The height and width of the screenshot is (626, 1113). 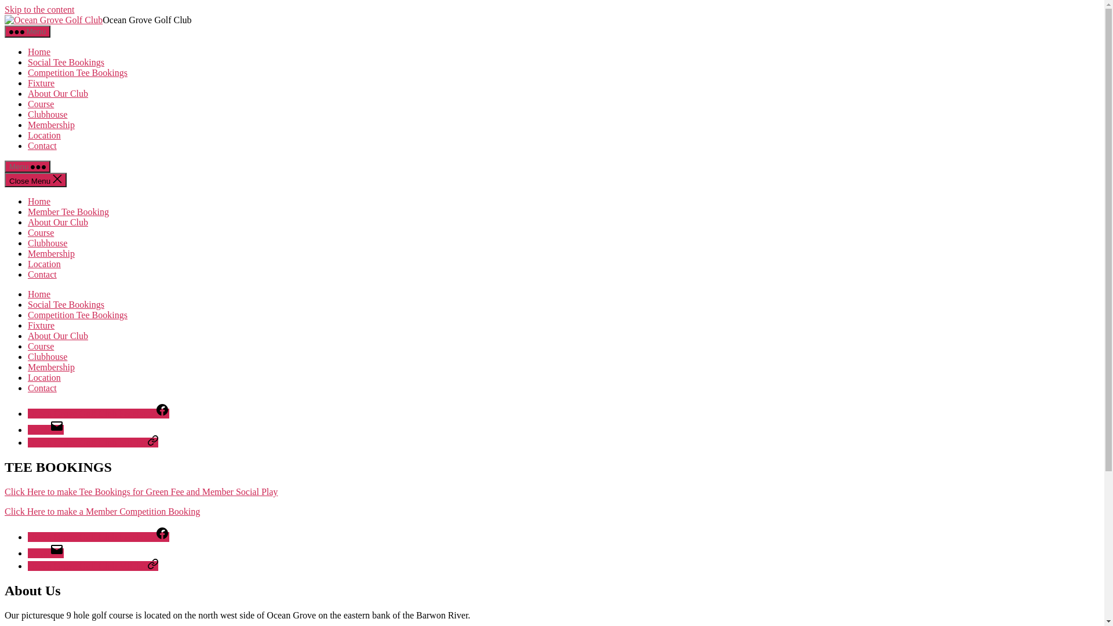 I want to click on Social Tee Bookings, so click(x=66, y=63).